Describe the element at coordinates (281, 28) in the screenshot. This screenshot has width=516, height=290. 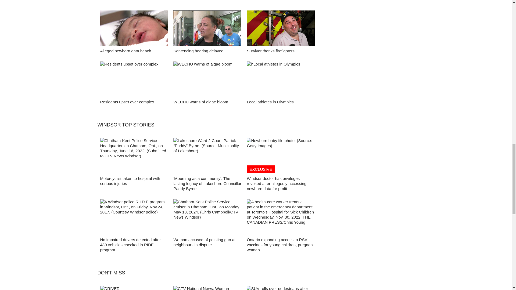
I see `false` at that location.